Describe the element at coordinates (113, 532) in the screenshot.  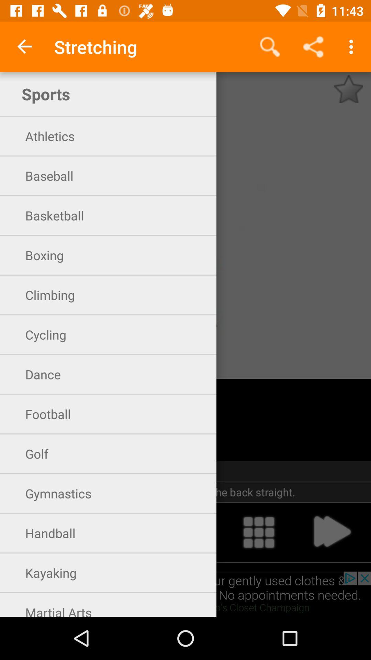
I see `select handball` at that location.